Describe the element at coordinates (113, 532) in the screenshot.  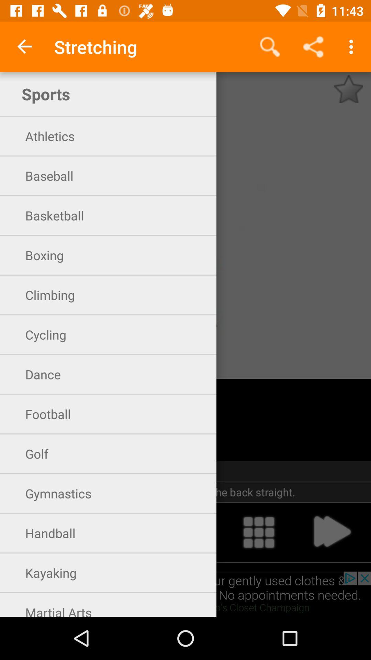
I see `select handball` at that location.